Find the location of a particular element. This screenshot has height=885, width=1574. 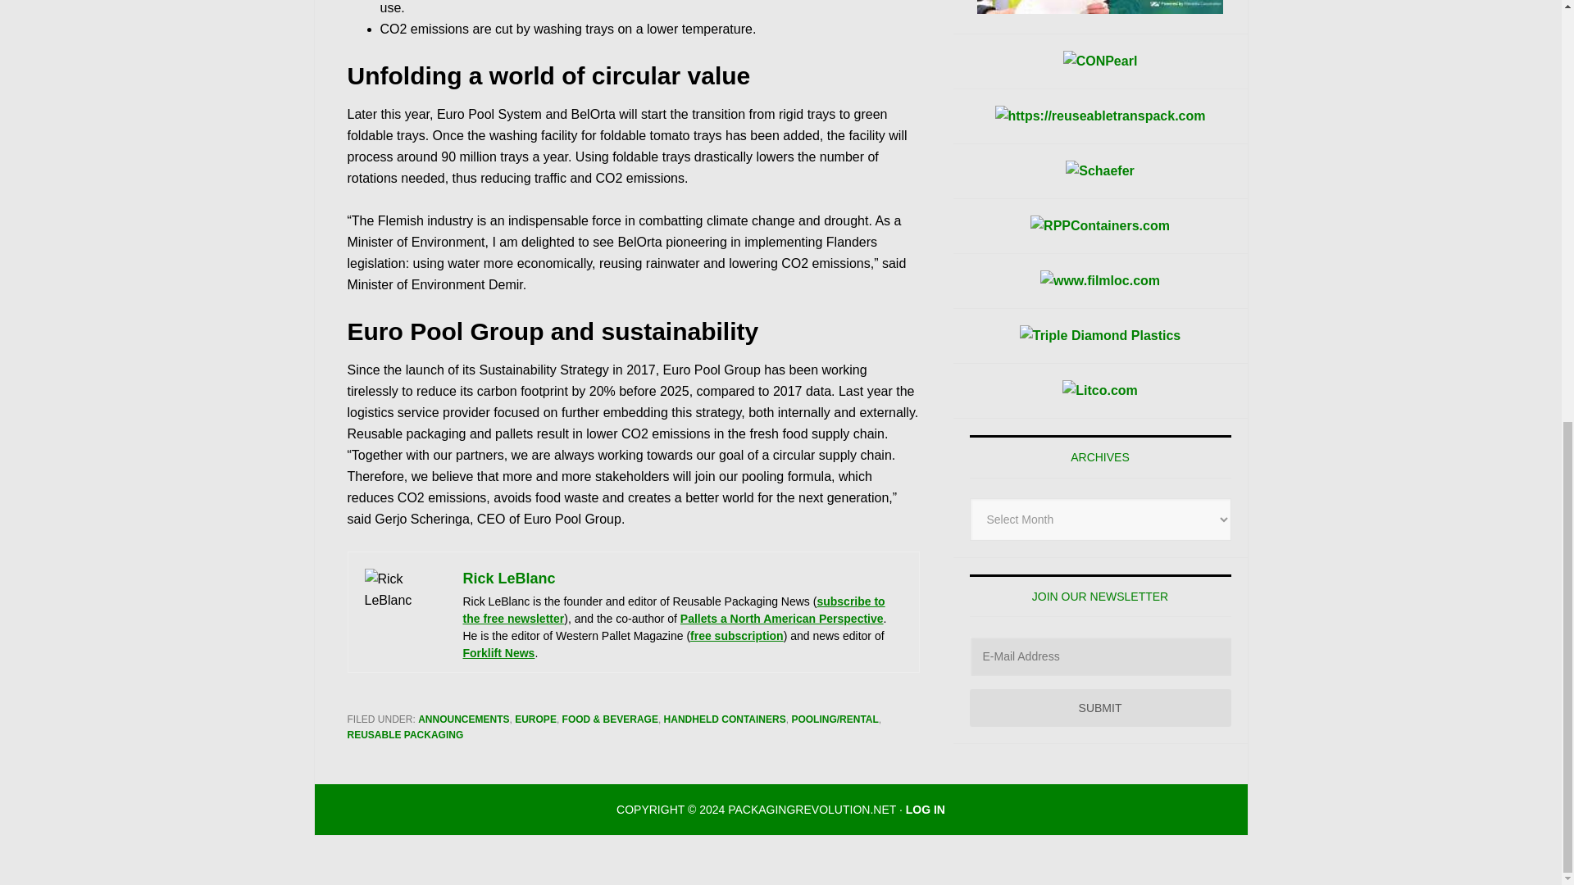

RPPContainers.com is located at coordinates (1100, 226).